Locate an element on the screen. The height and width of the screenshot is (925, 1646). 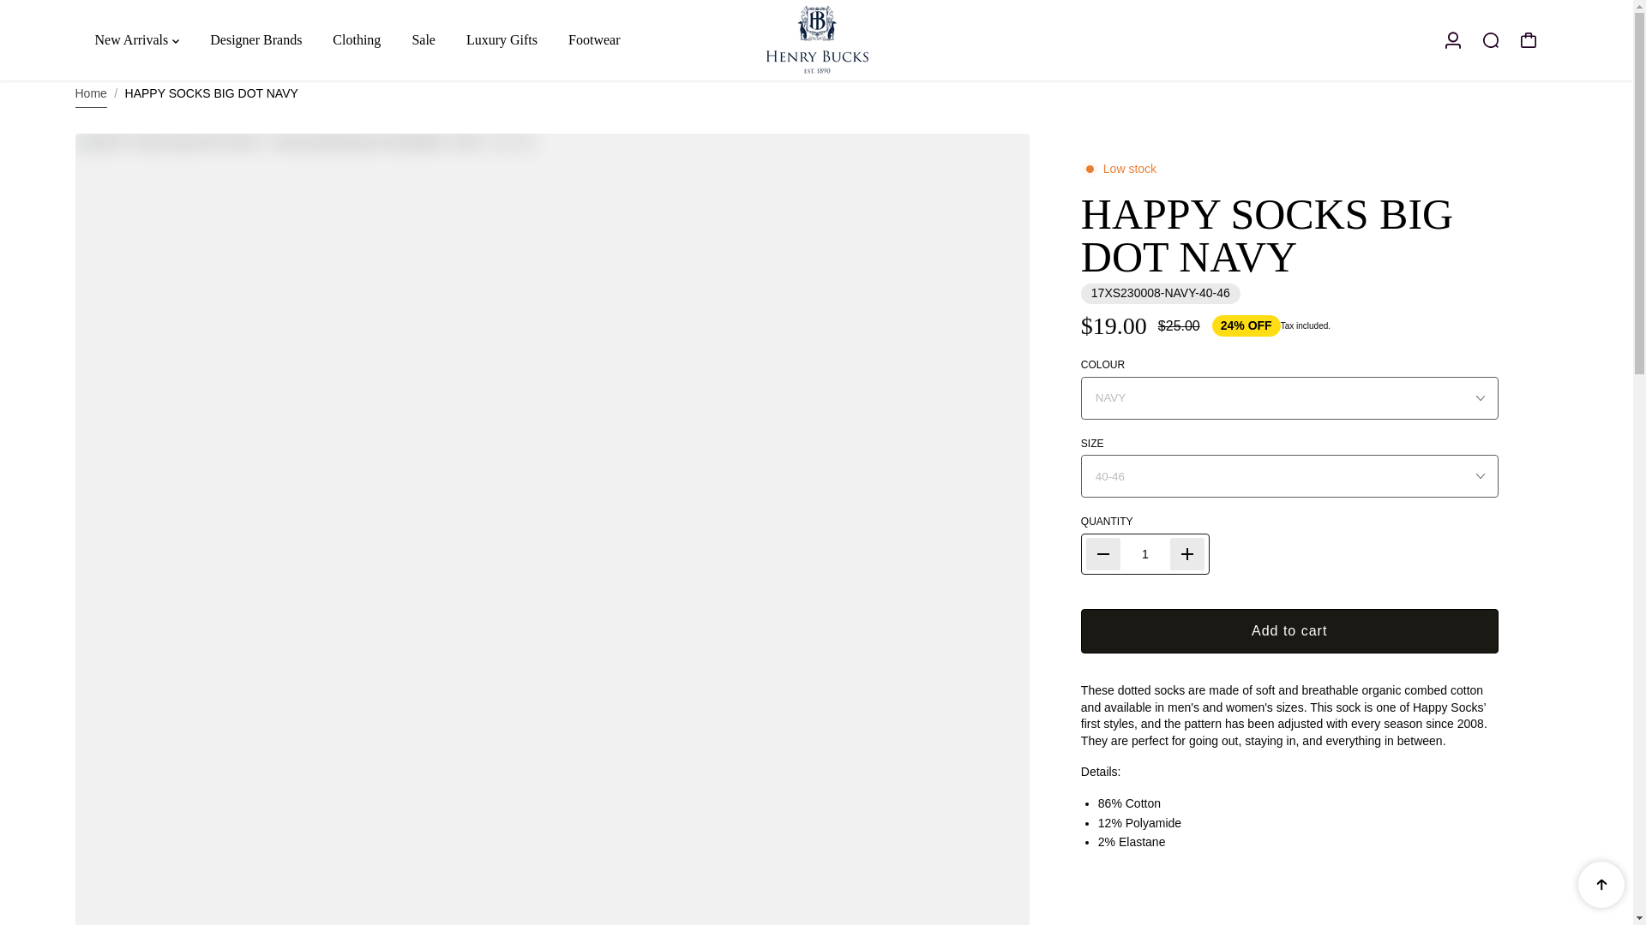
Add to cart is located at coordinates (1289, 630).